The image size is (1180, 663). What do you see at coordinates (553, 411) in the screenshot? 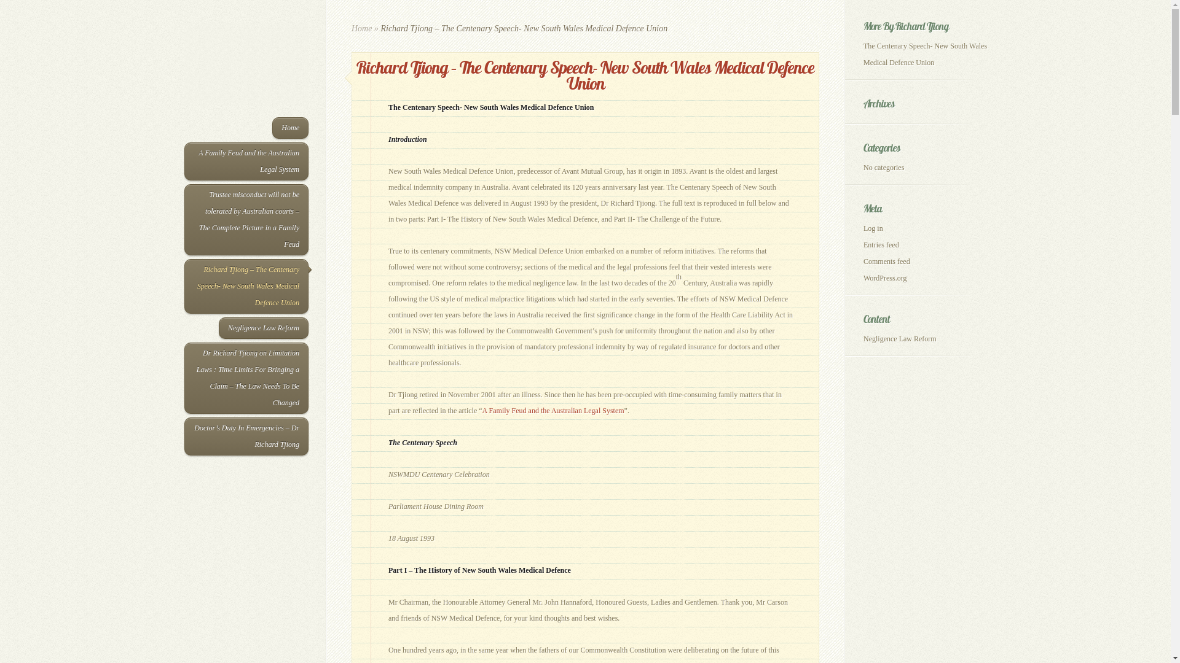
I see `A Family Feud and the Australian Legal System` at bounding box center [553, 411].